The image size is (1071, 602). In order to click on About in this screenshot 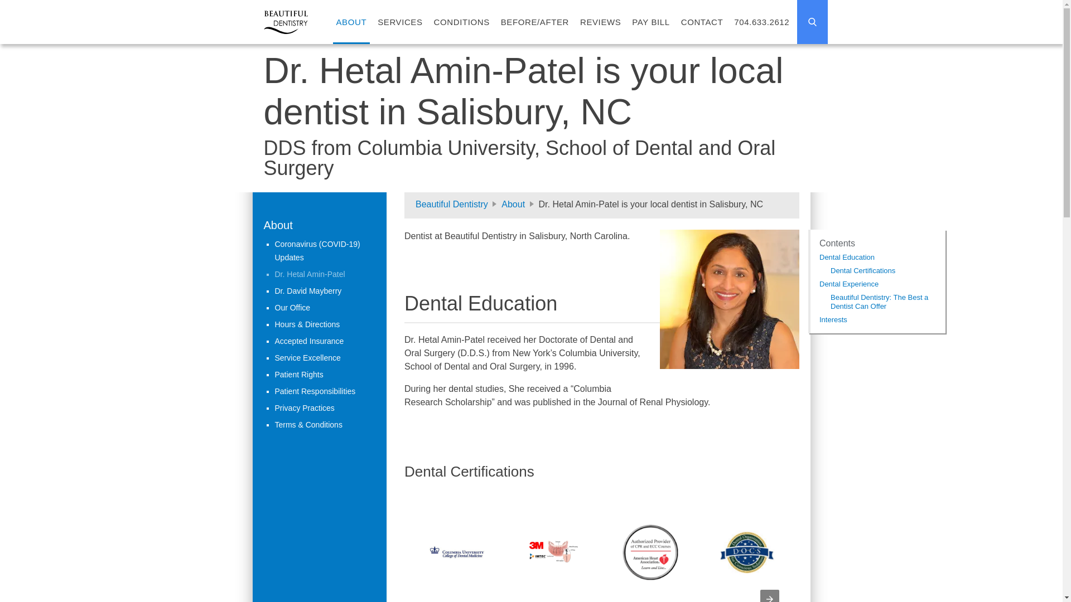, I will do `click(278, 225)`.